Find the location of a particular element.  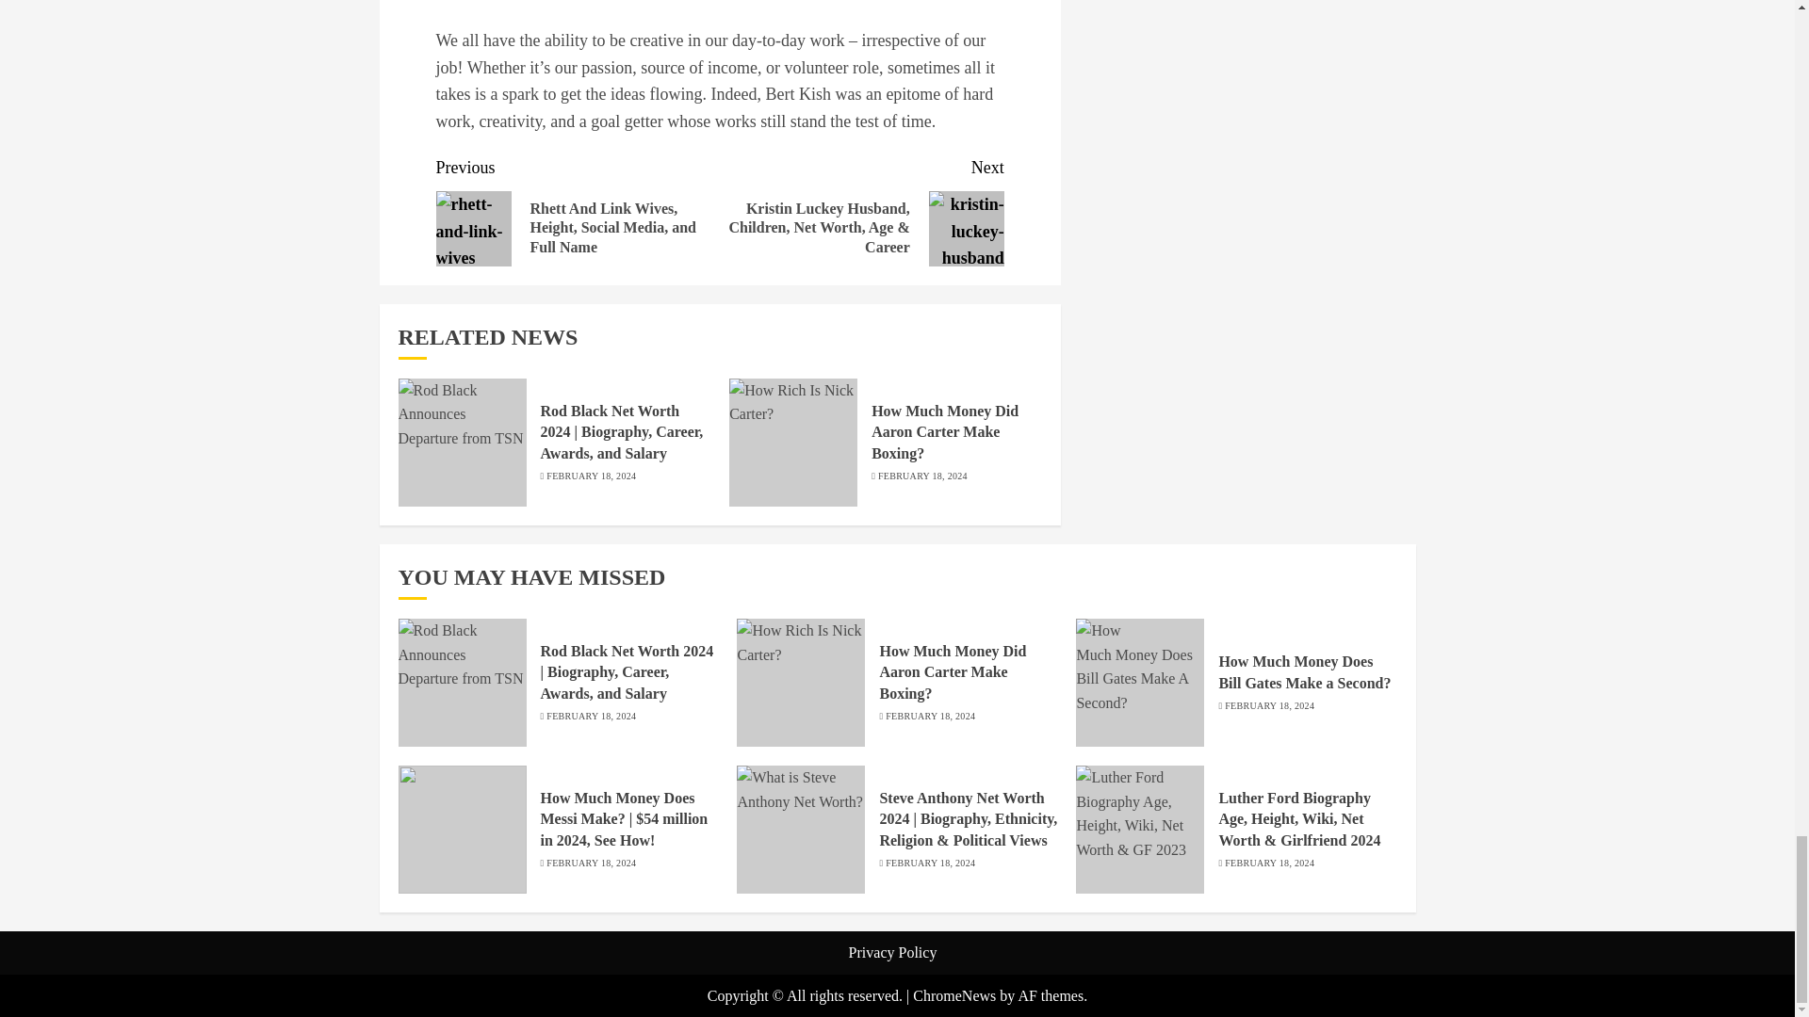

FEBRUARY 18, 2024 is located at coordinates (591, 476).